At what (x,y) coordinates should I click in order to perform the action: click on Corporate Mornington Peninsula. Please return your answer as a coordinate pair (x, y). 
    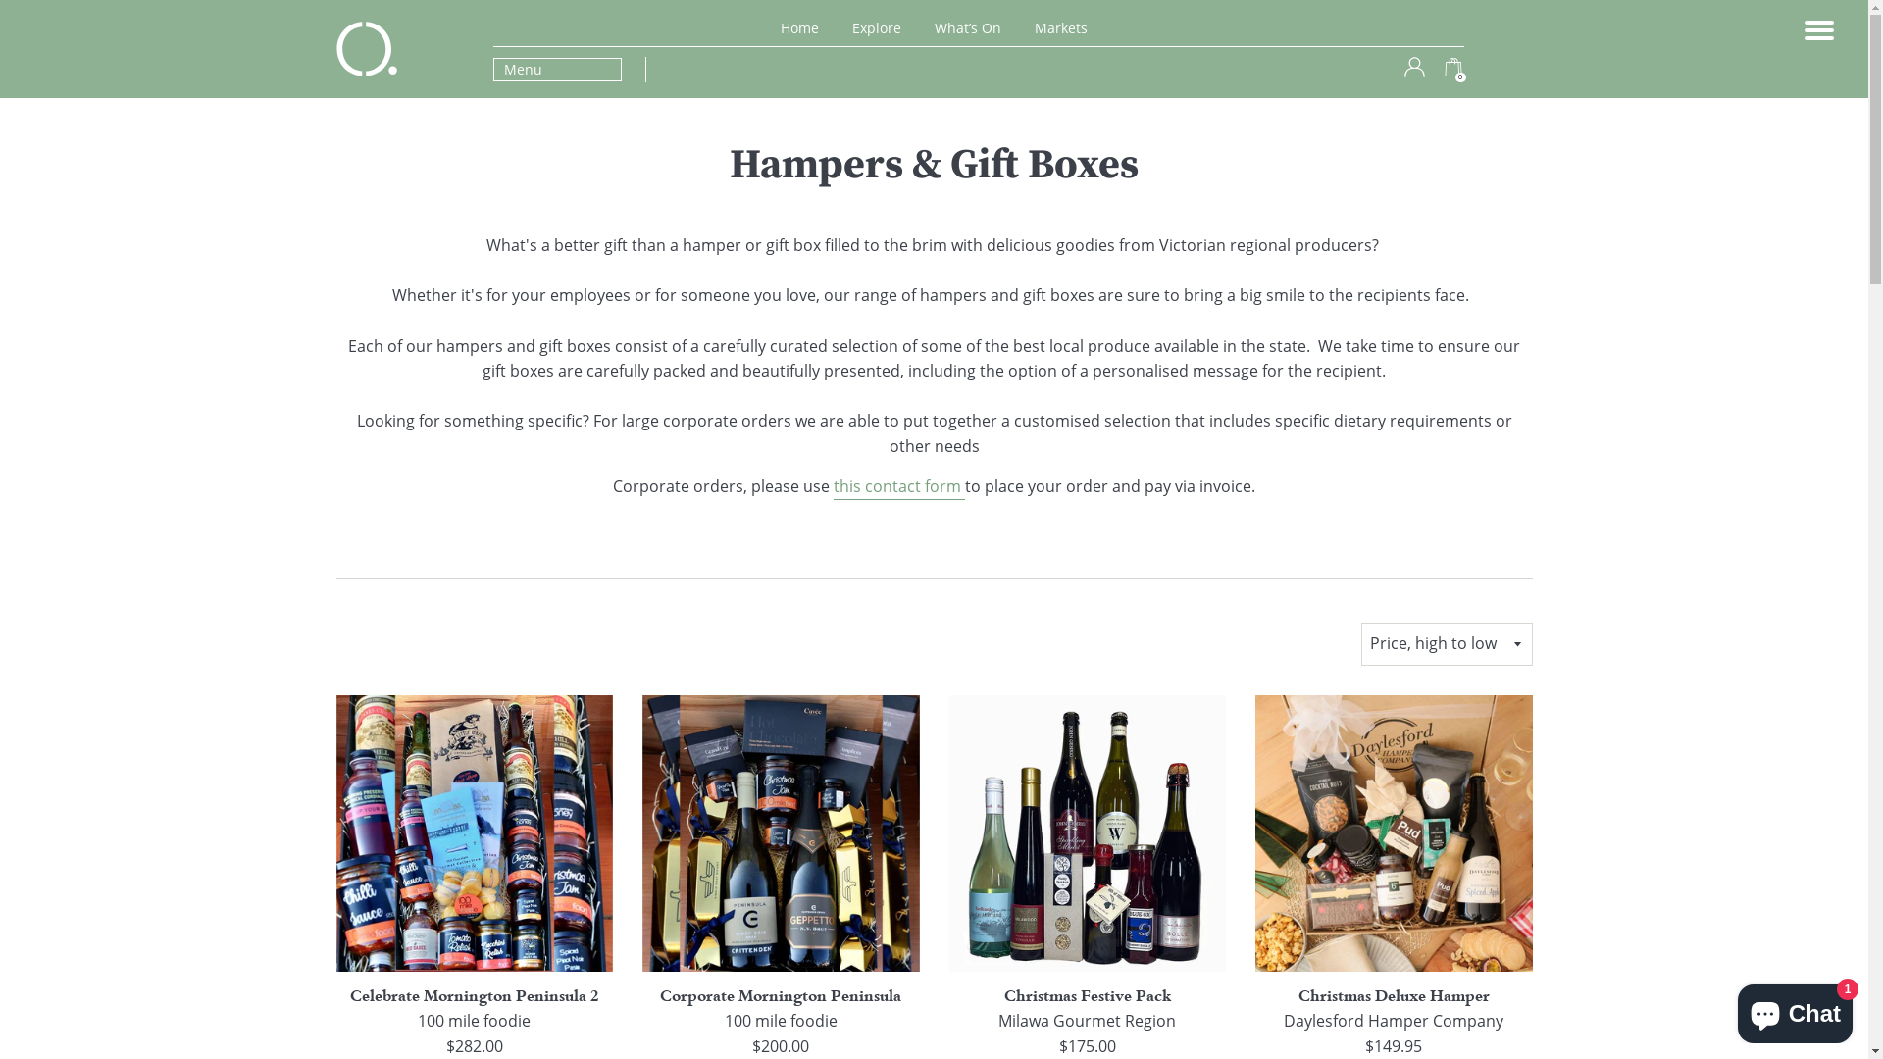
    Looking at the image, I should click on (781, 995).